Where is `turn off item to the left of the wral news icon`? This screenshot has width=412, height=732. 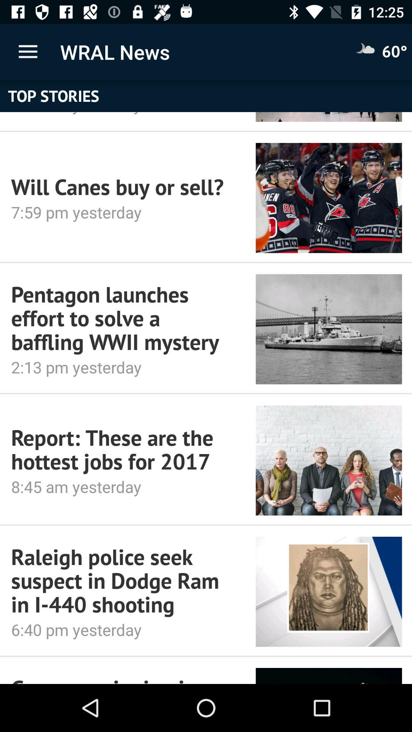
turn off item to the left of the wral news icon is located at coordinates (28, 52).